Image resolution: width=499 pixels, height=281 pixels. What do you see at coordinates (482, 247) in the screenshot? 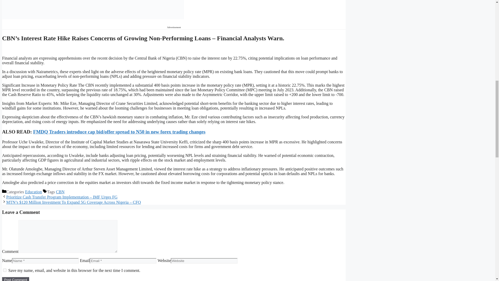
I see `Scroll back to top` at bounding box center [482, 247].